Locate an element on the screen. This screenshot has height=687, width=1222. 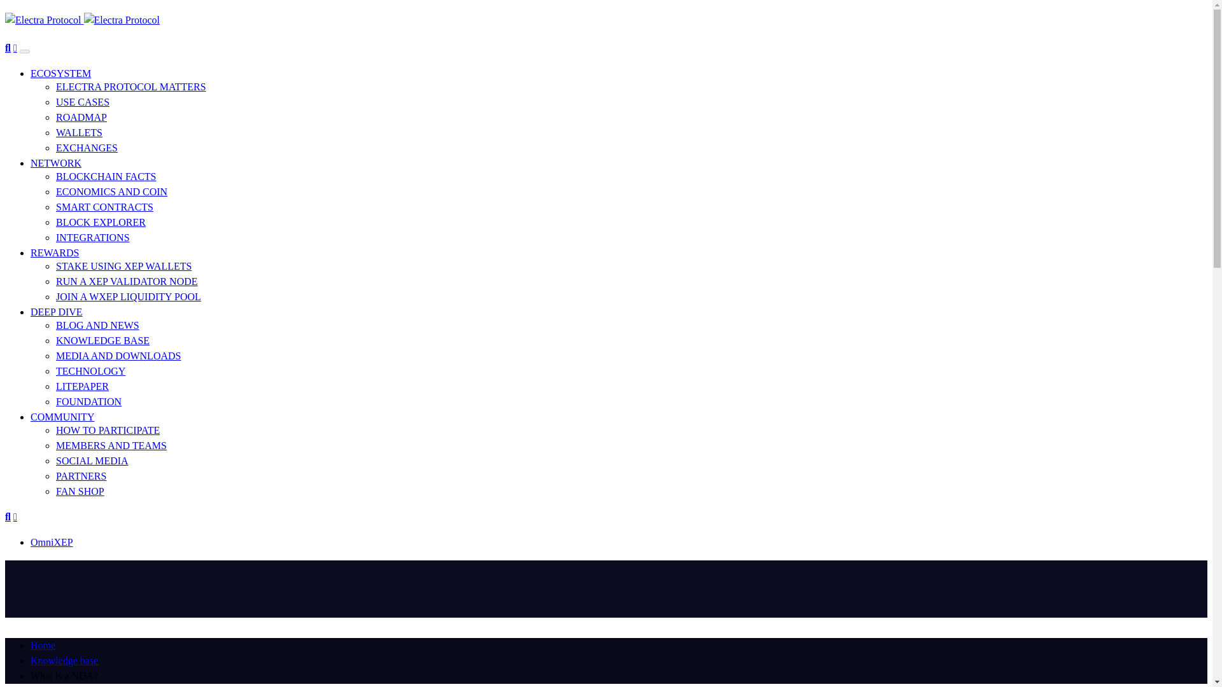
REWARDS is located at coordinates (55, 253).